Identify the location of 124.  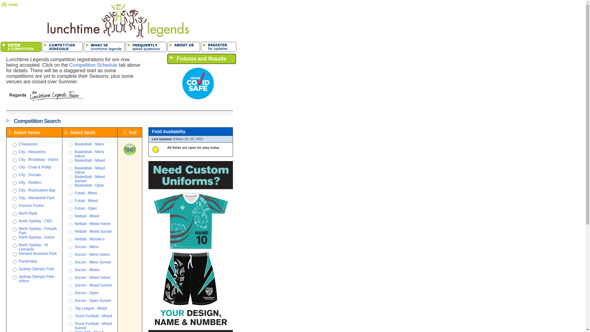
(14, 262).